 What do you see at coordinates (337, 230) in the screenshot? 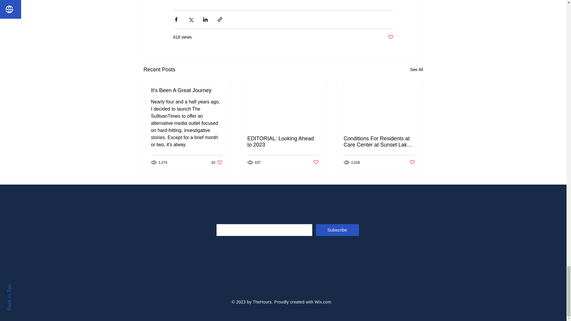
I see `Wix.com` at bounding box center [337, 230].